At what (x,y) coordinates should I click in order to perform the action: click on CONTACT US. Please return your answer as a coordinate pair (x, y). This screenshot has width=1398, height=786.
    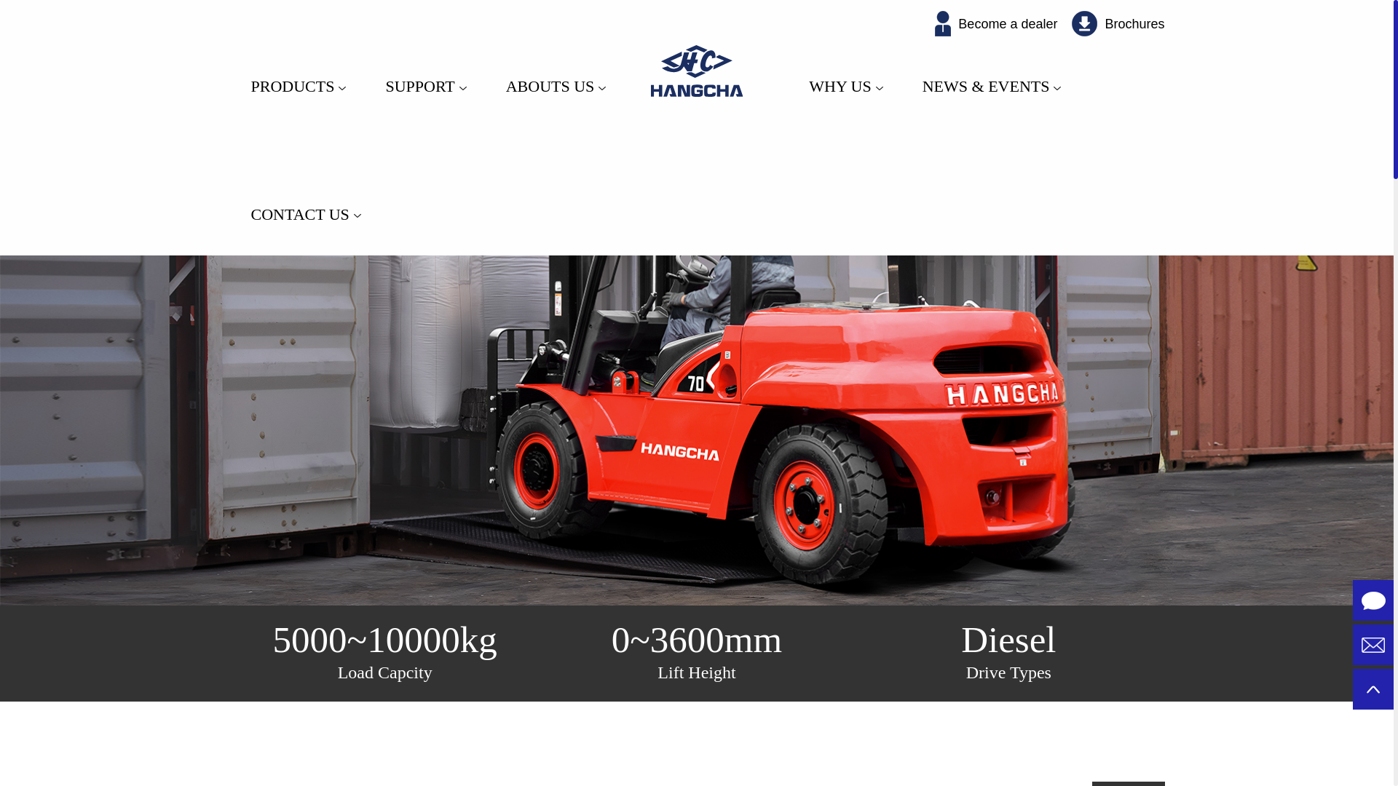
    Looking at the image, I should click on (304, 192).